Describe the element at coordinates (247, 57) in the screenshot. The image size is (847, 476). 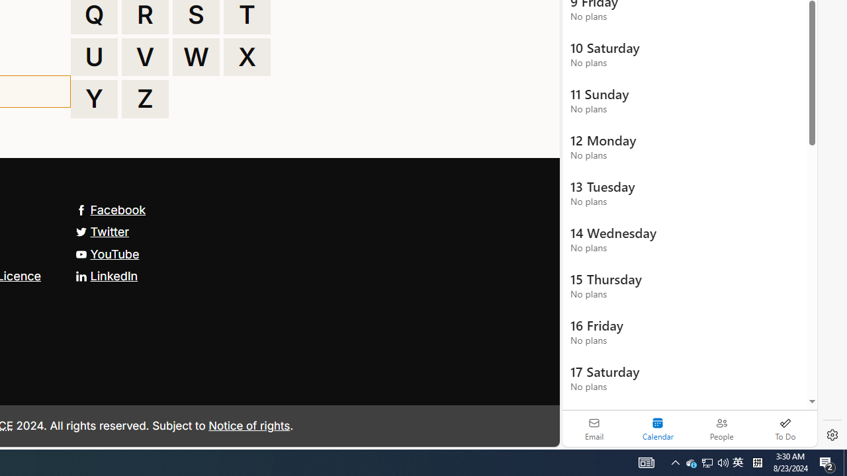
I see `X` at that location.